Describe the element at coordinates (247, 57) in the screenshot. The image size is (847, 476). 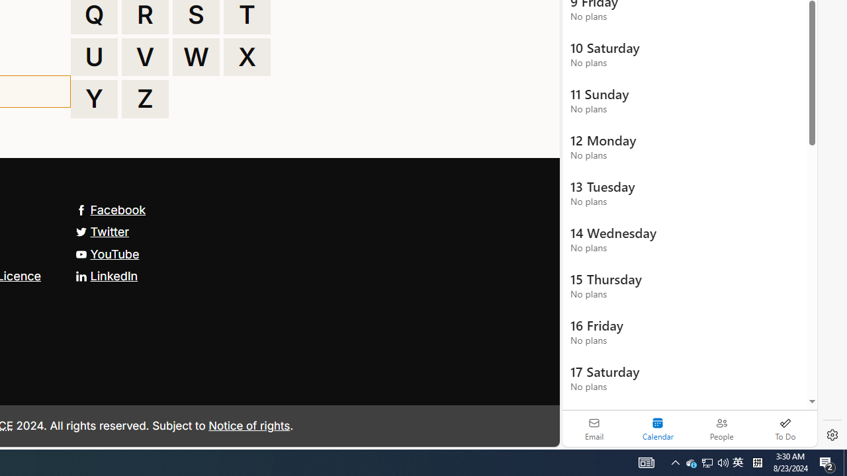
I see `X` at that location.